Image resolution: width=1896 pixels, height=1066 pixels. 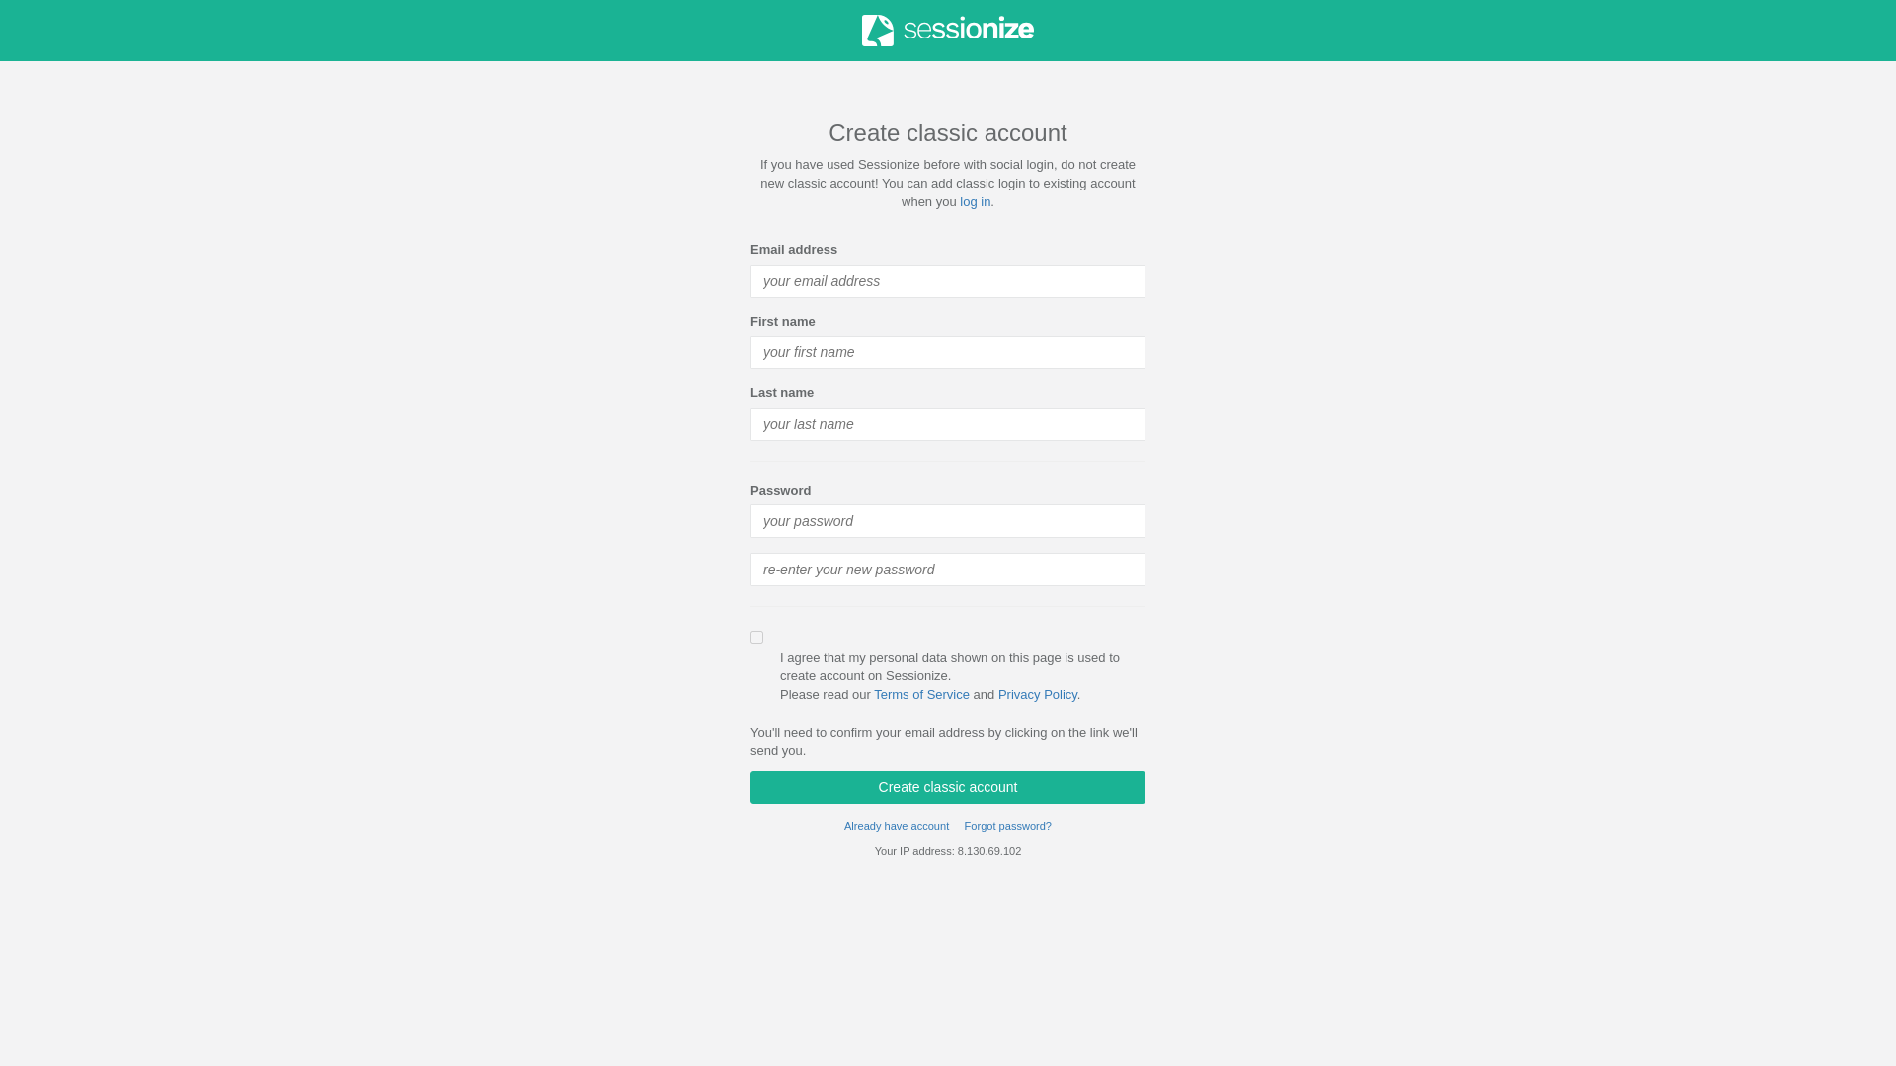 What do you see at coordinates (756, 630) in the screenshot?
I see `true` at bounding box center [756, 630].